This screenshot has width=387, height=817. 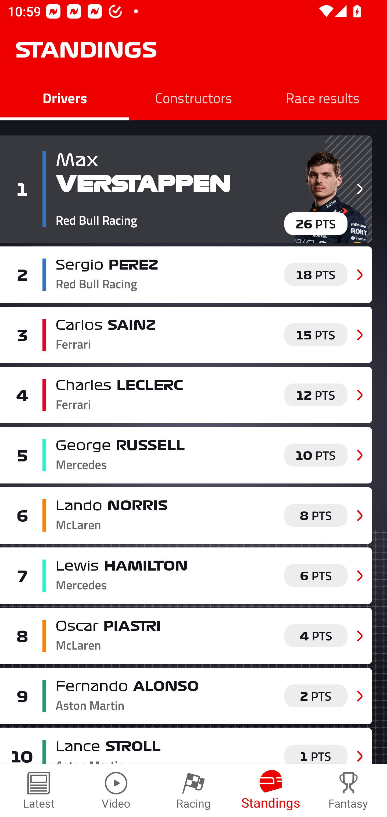 I want to click on 6 Lando NORRIS McLaren 8 PTS, so click(x=186, y=515).